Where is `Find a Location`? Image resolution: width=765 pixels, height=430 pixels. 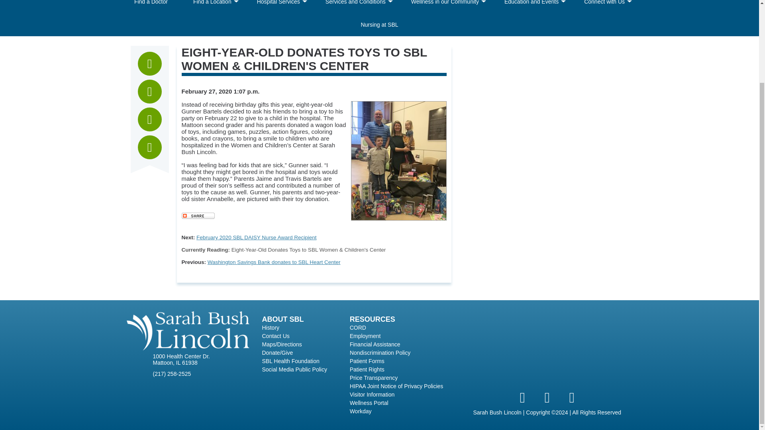
Find a Location is located at coordinates (212, 6).